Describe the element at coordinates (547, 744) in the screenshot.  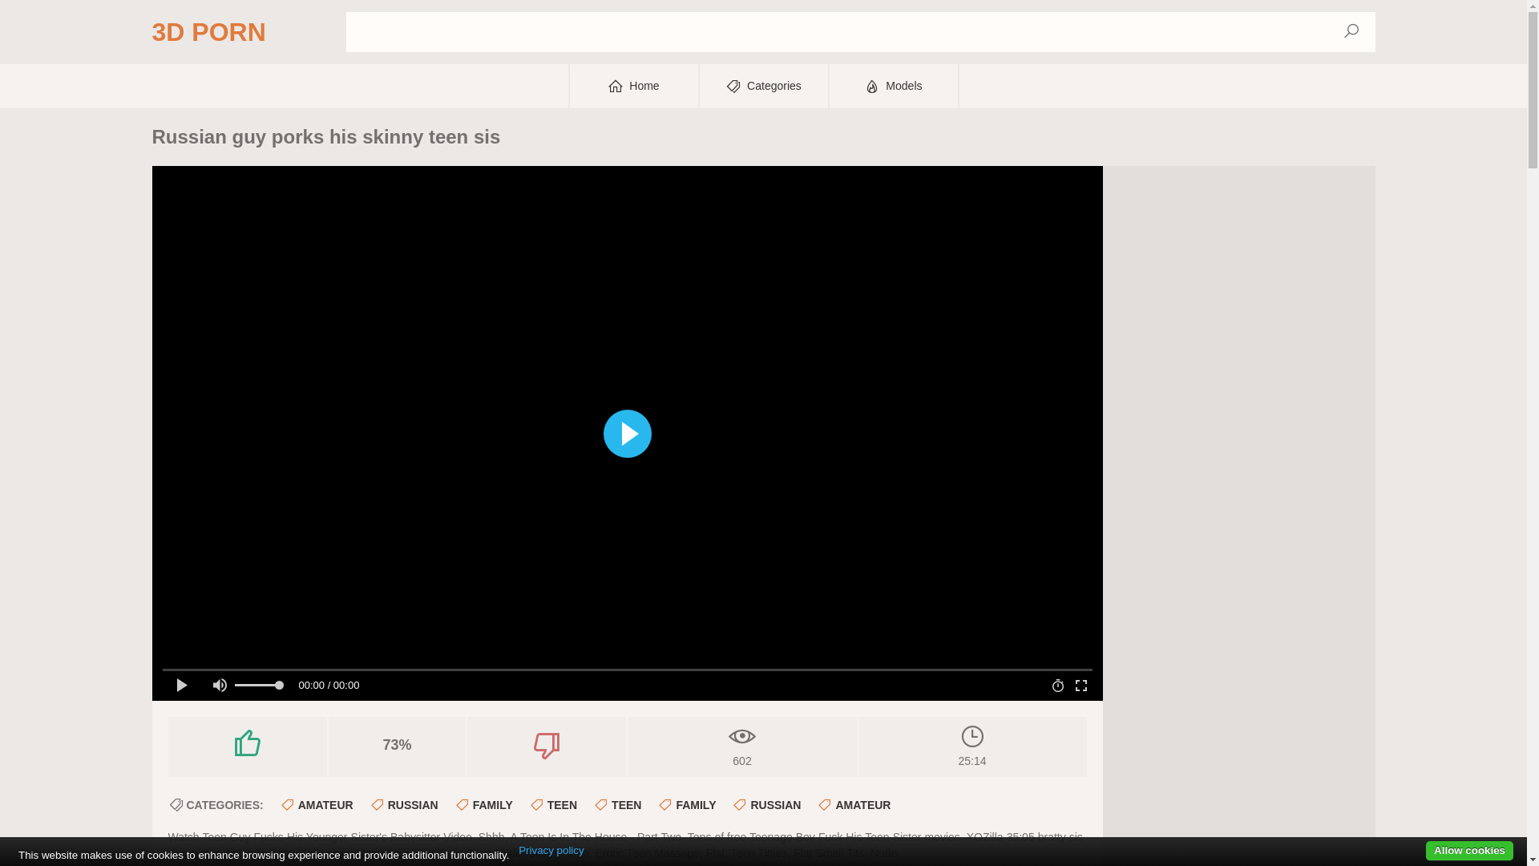
I see `Dislike!` at that location.